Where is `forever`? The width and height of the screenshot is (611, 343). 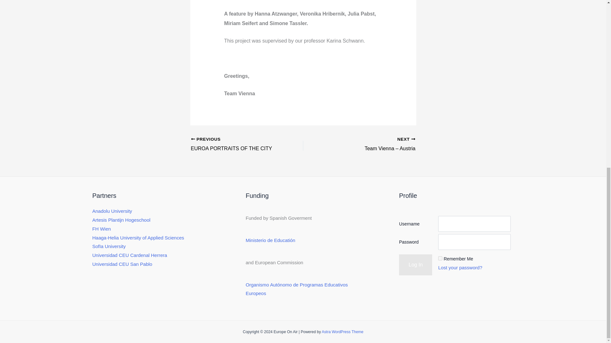
forever is located at coordinates (440, 258).